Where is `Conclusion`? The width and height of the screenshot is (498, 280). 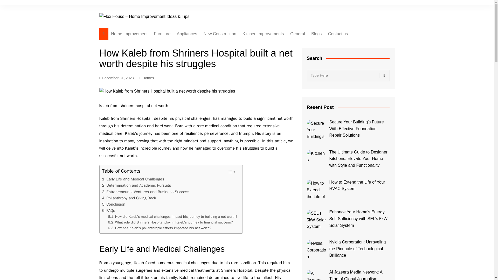 Conclusion is located at coordinates (114, 204).